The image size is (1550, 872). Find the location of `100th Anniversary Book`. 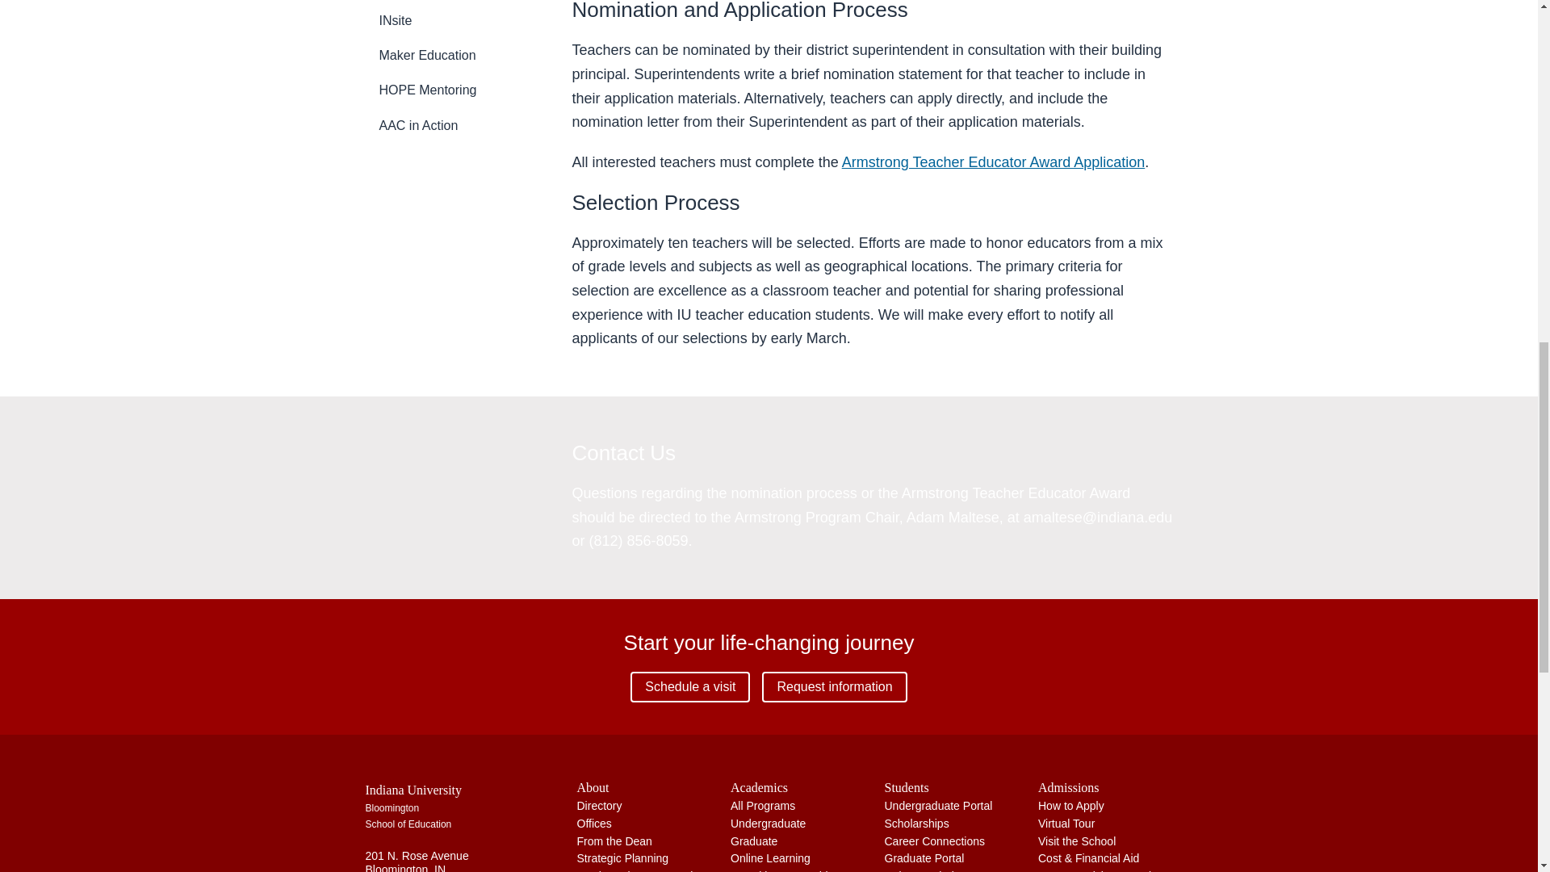

100th Anniversary Book is located at coordinates (636, 870).